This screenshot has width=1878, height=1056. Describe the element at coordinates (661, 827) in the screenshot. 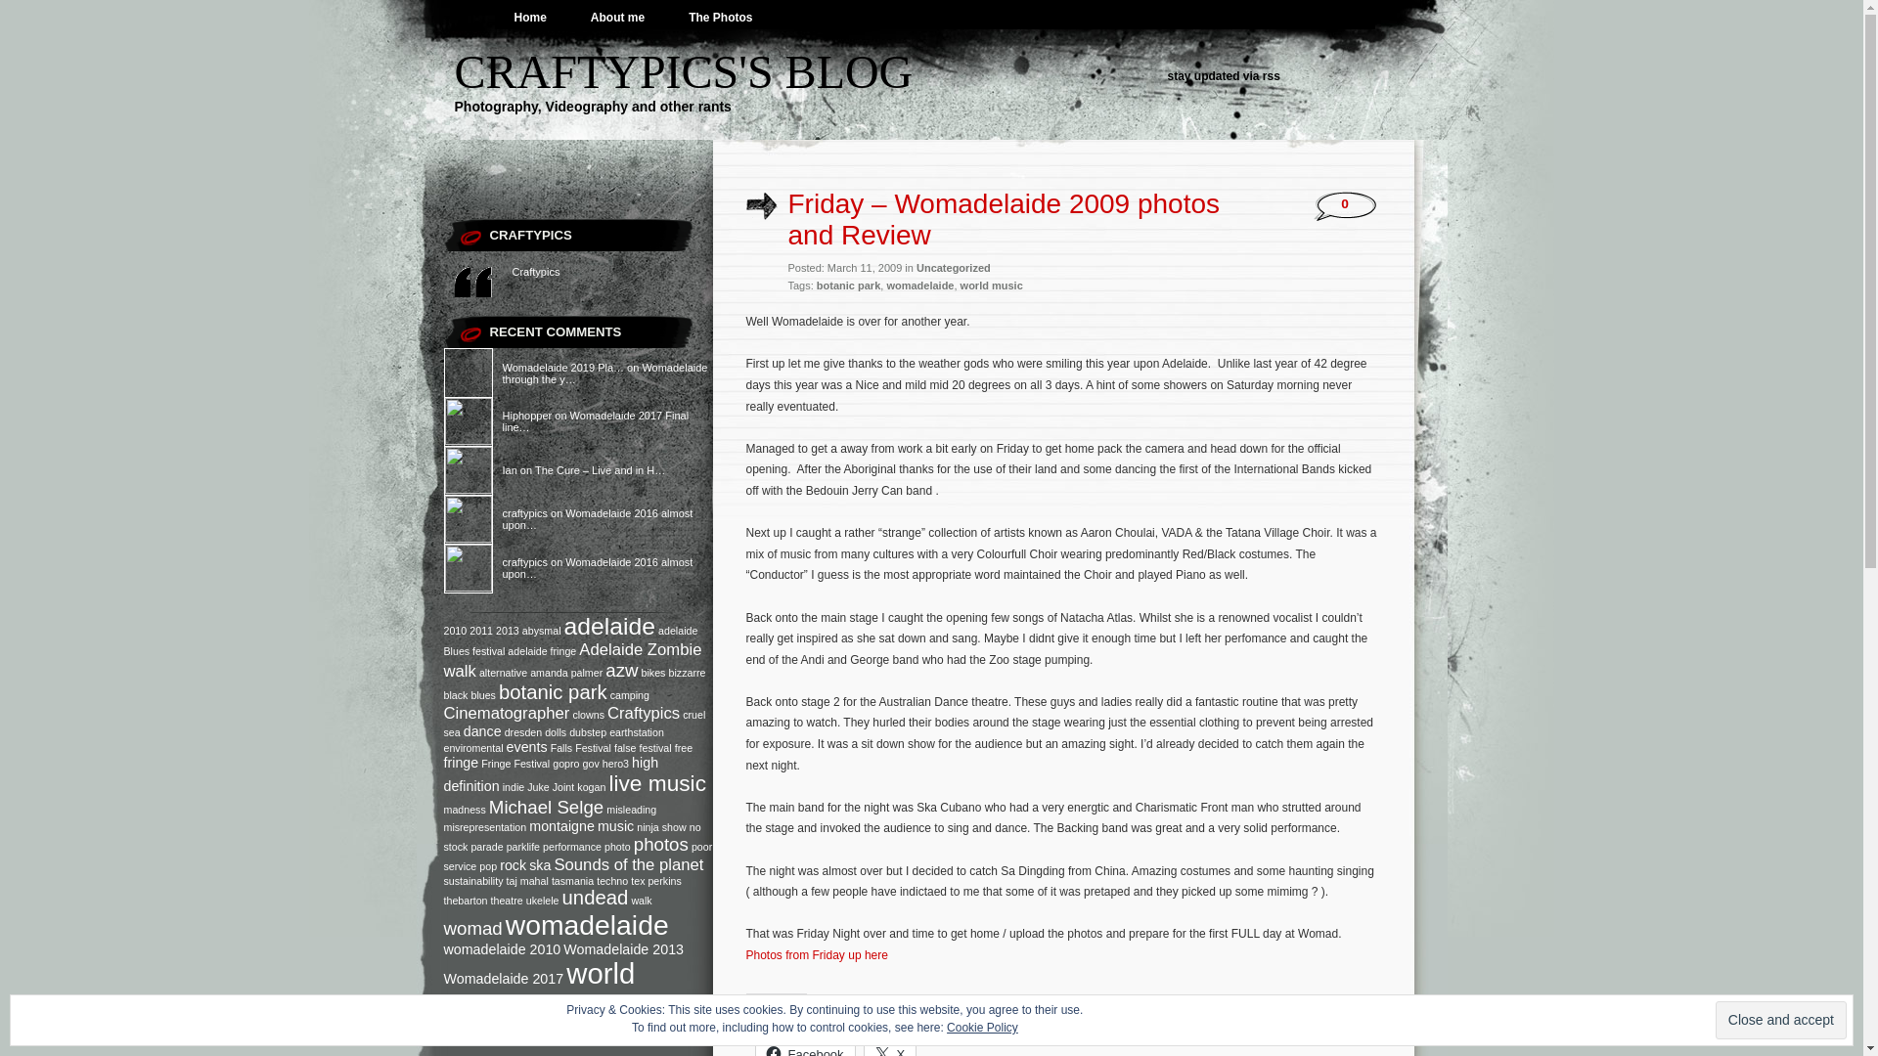

I see `ninja show` at that location.